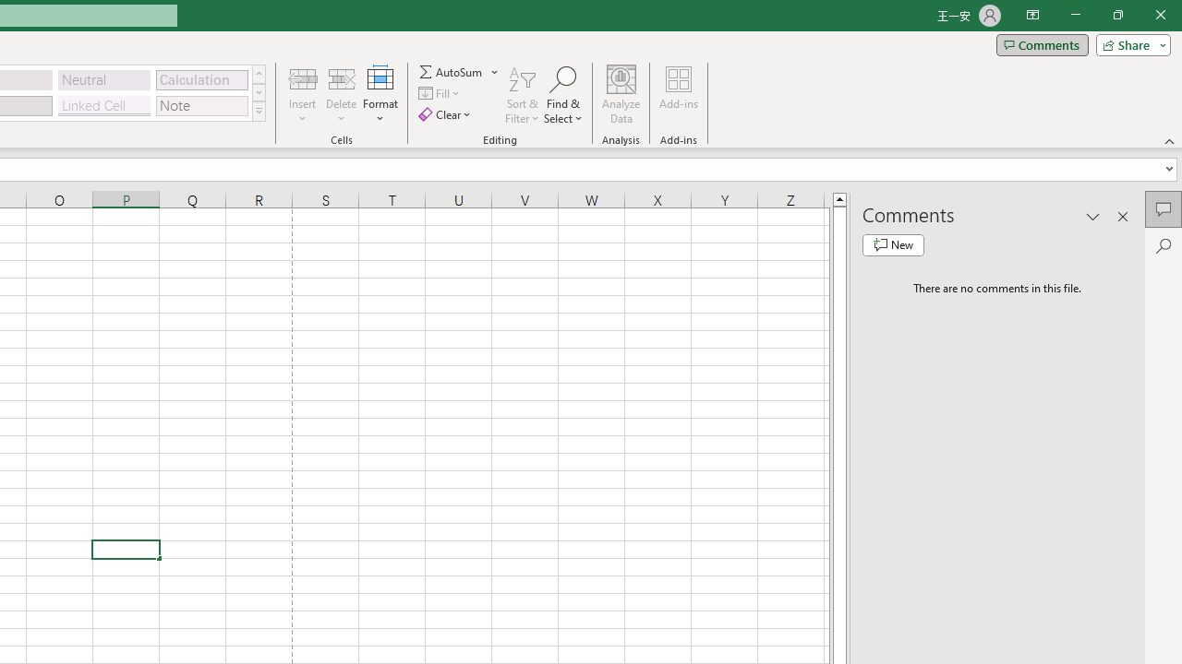 This screenshot has width=1182, height=664. What do you see at coordinates (303, 77) in the screenshot?
I see `Insert Cells` at bounding box center [303, 77].